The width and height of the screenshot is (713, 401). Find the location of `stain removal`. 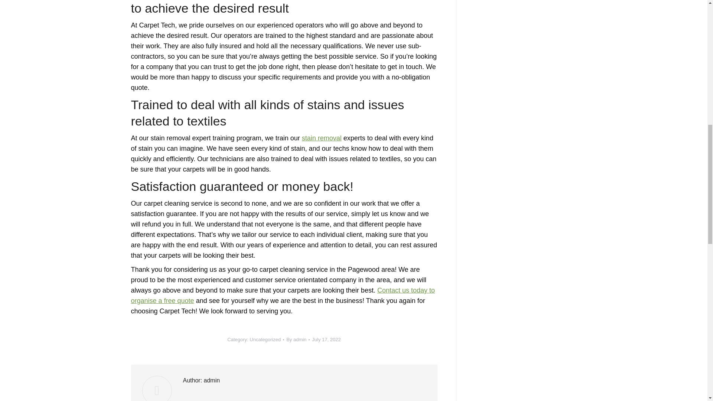

stain removal is located at coordinates (322, 138).